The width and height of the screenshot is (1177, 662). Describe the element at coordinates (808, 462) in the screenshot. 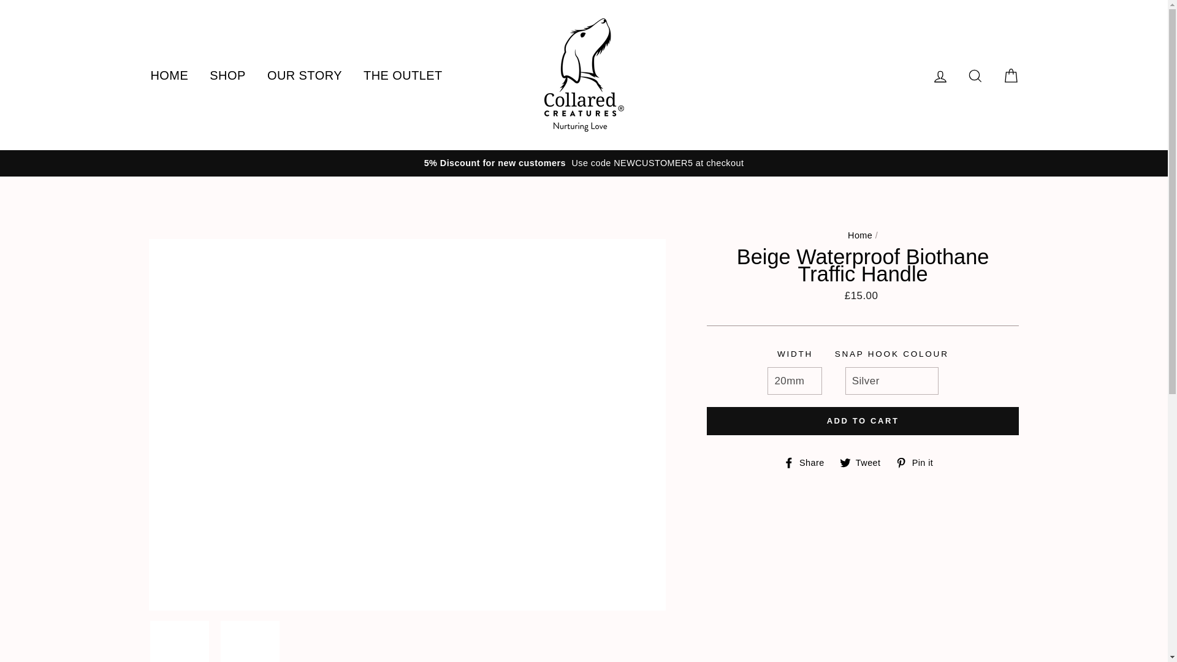

I see `Share on Facebook` at that location.